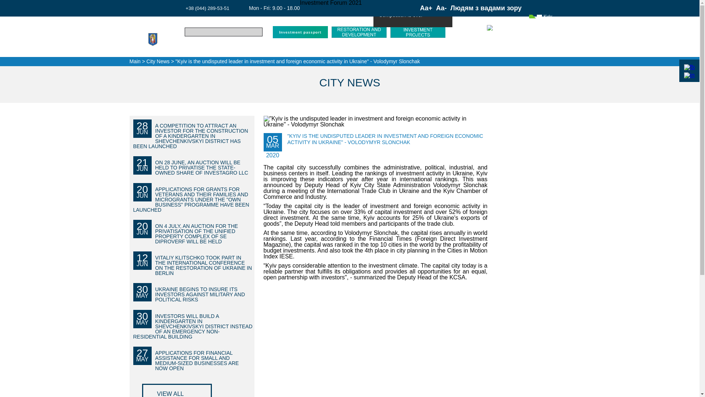  Describe the element at coordinates (432, 49) in the screenshot. I see `AGENCY` at that location.